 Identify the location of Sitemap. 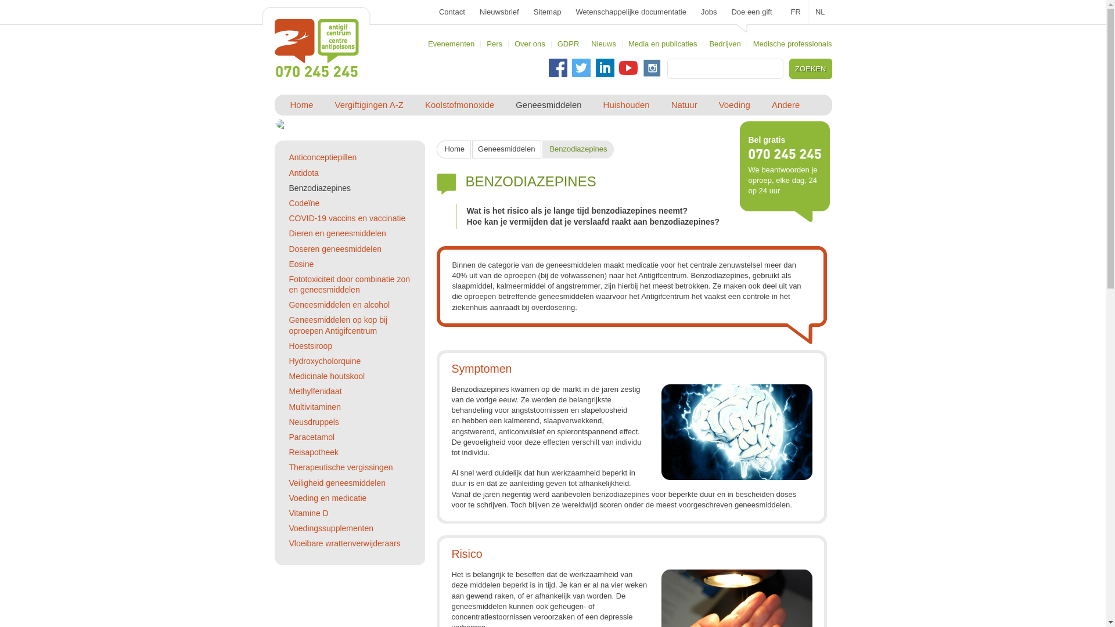
(548, 12).